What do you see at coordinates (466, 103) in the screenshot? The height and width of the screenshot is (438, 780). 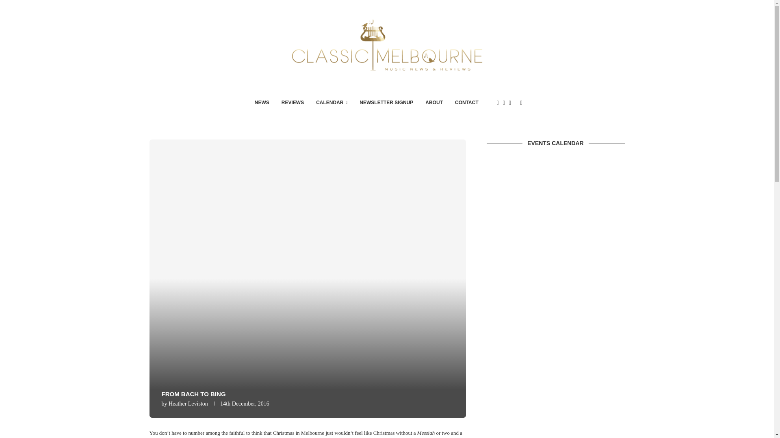 I see `CONTACT` at bounding box center [466, 103].